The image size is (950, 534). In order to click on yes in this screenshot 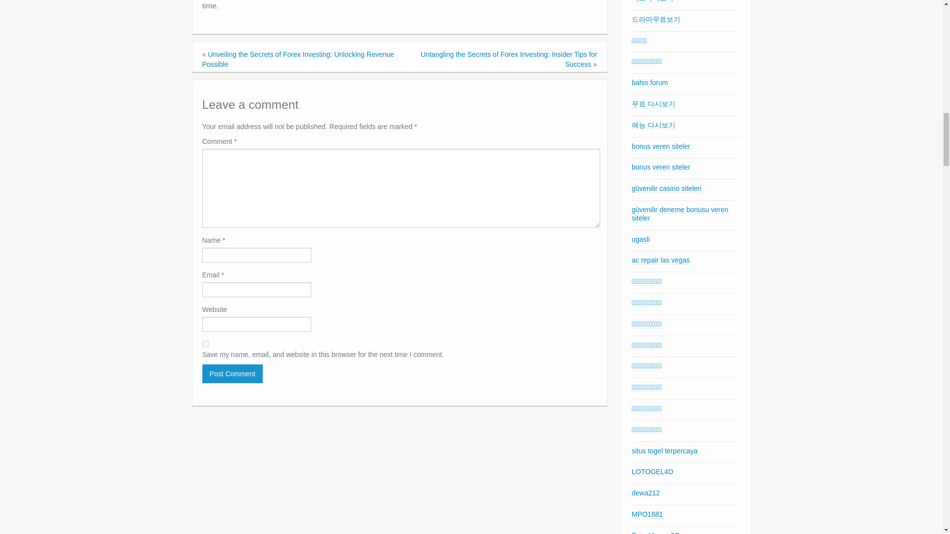, I will do `click(205, 344)`.